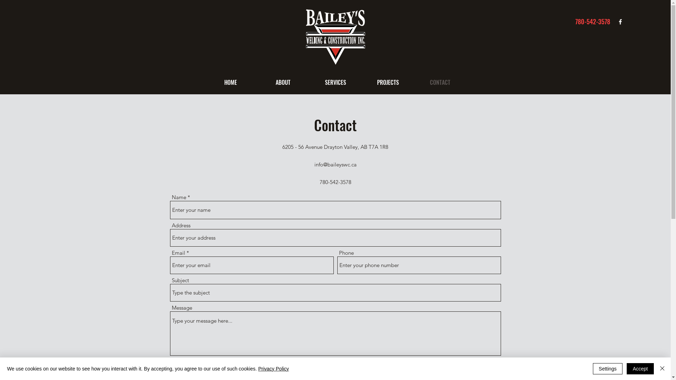  What do you see at coordinates (273, 369) in the screenshot?
I see `Privacy Policy` at bounding box center [273, 369].